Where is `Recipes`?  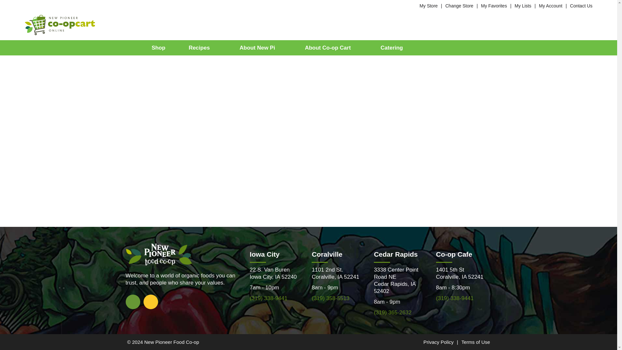
Recipes is located at coordinates (202, 48).